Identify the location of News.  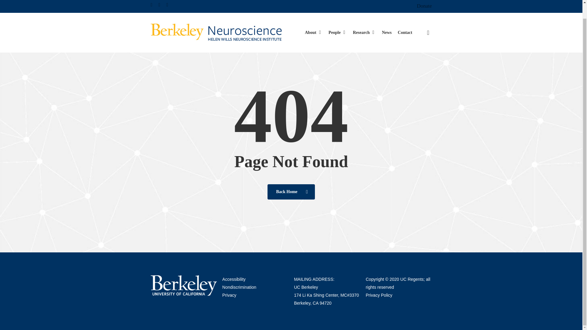
(386, 18).